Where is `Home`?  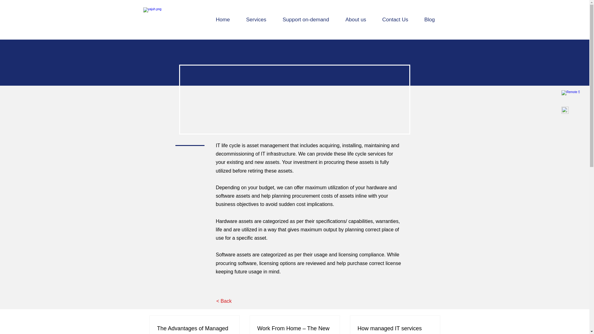 Home is located at coordinates (226, 19).